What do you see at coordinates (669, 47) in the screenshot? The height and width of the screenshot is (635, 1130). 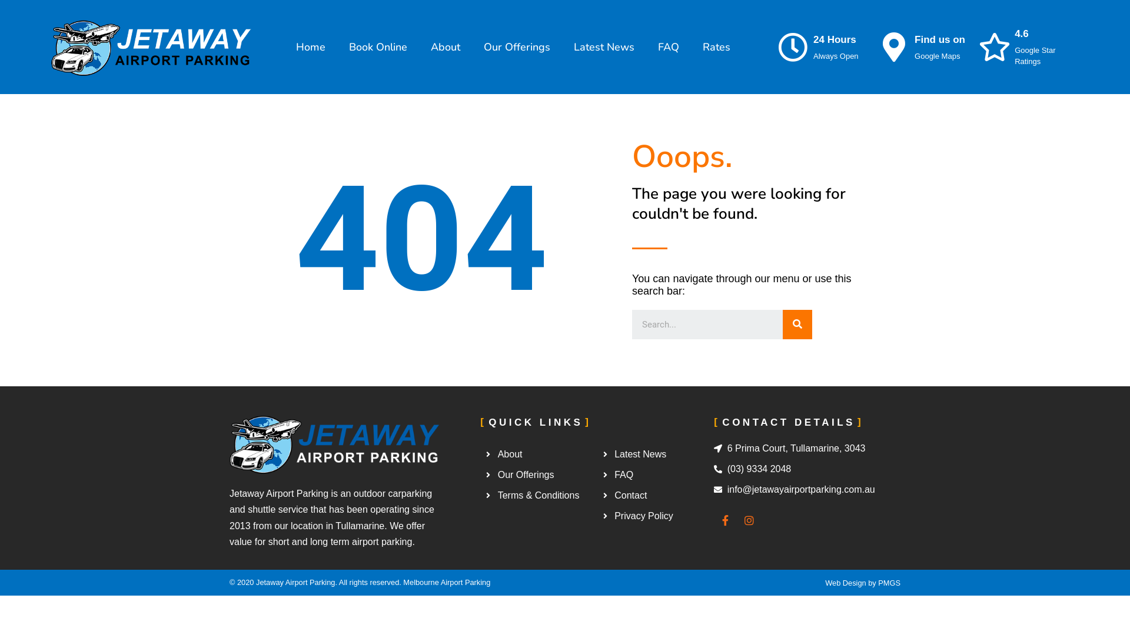 I see `FAQ` at bounding box center [669, 47].